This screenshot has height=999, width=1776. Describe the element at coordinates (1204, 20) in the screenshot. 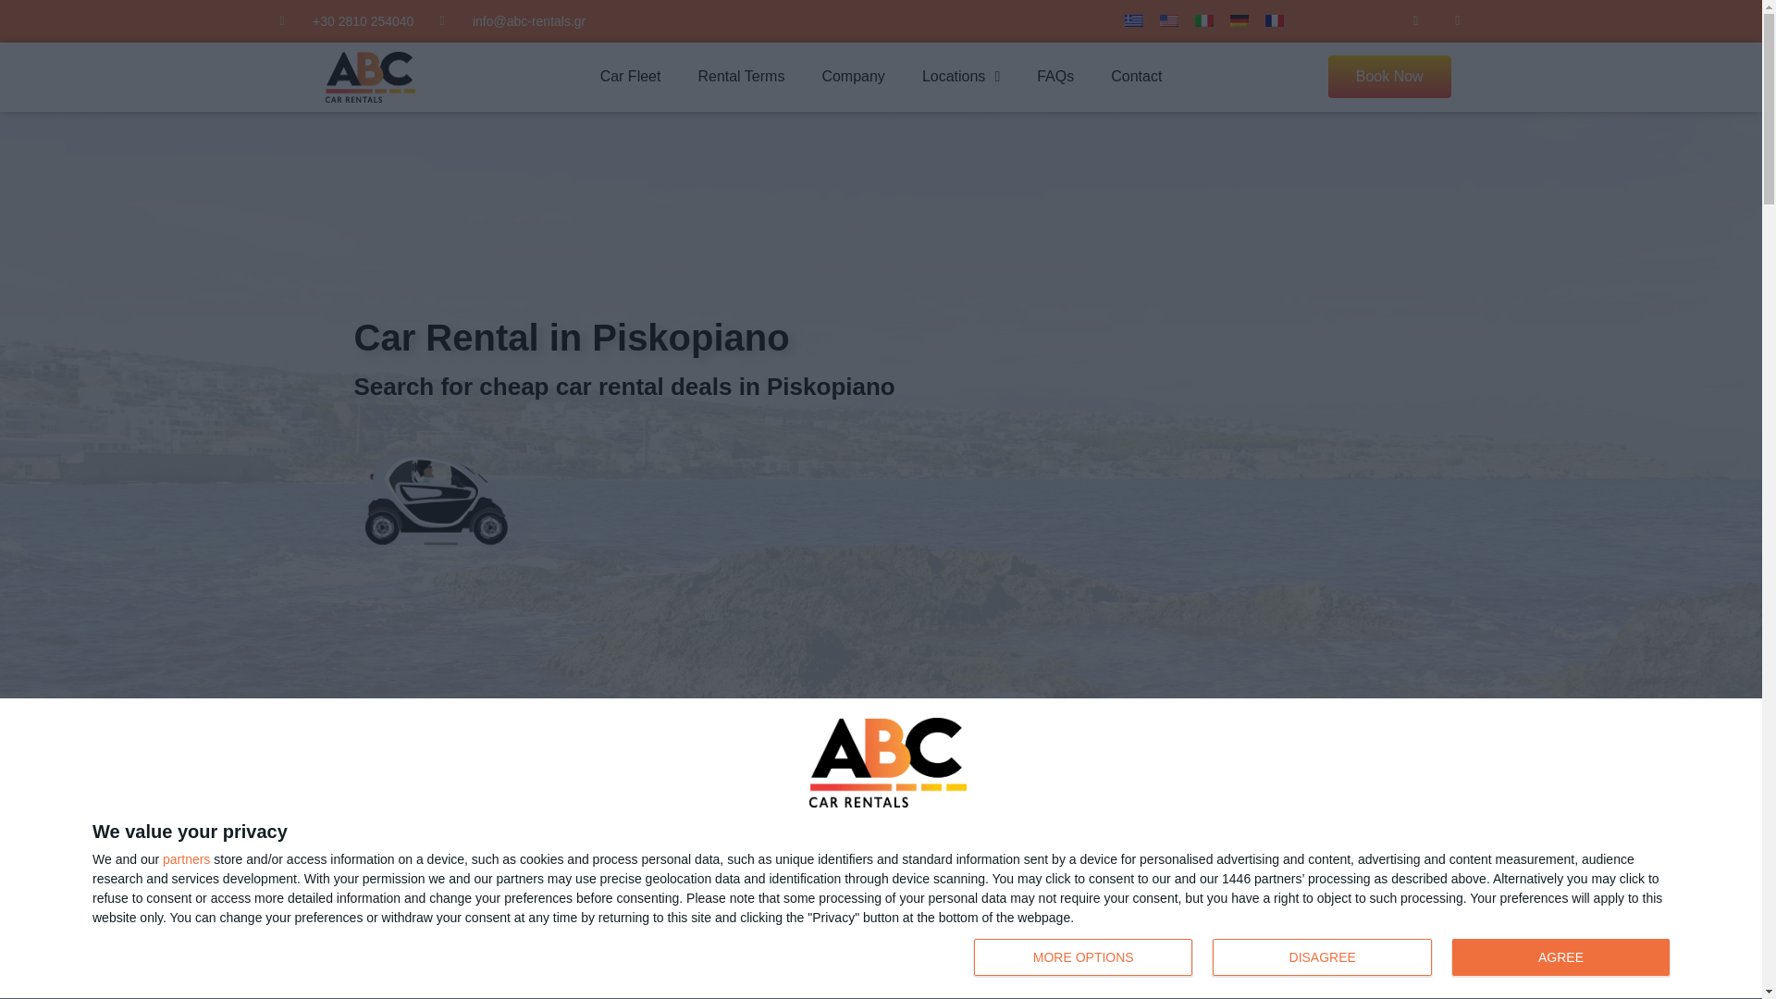

I see `Greek` at that location.